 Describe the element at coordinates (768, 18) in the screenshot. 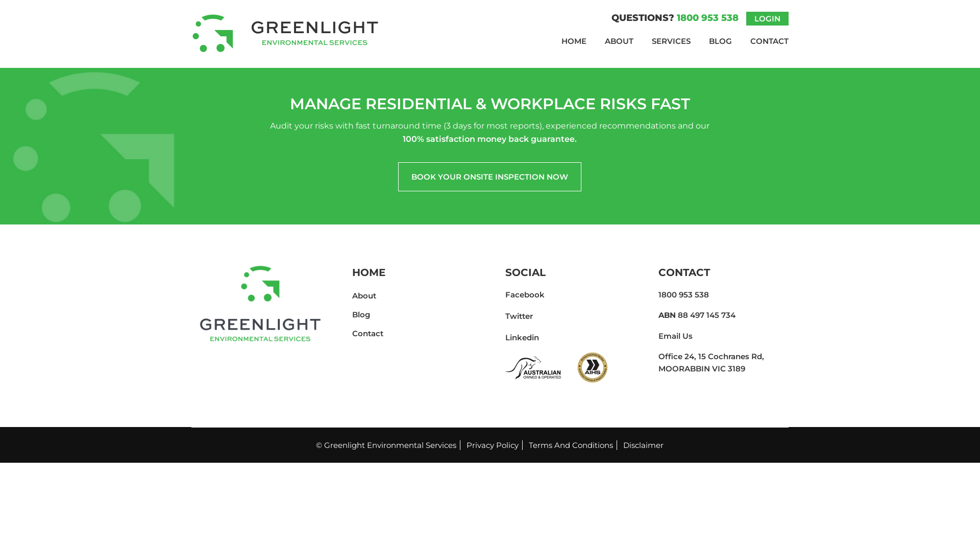

I see `LOGIN` at that location.